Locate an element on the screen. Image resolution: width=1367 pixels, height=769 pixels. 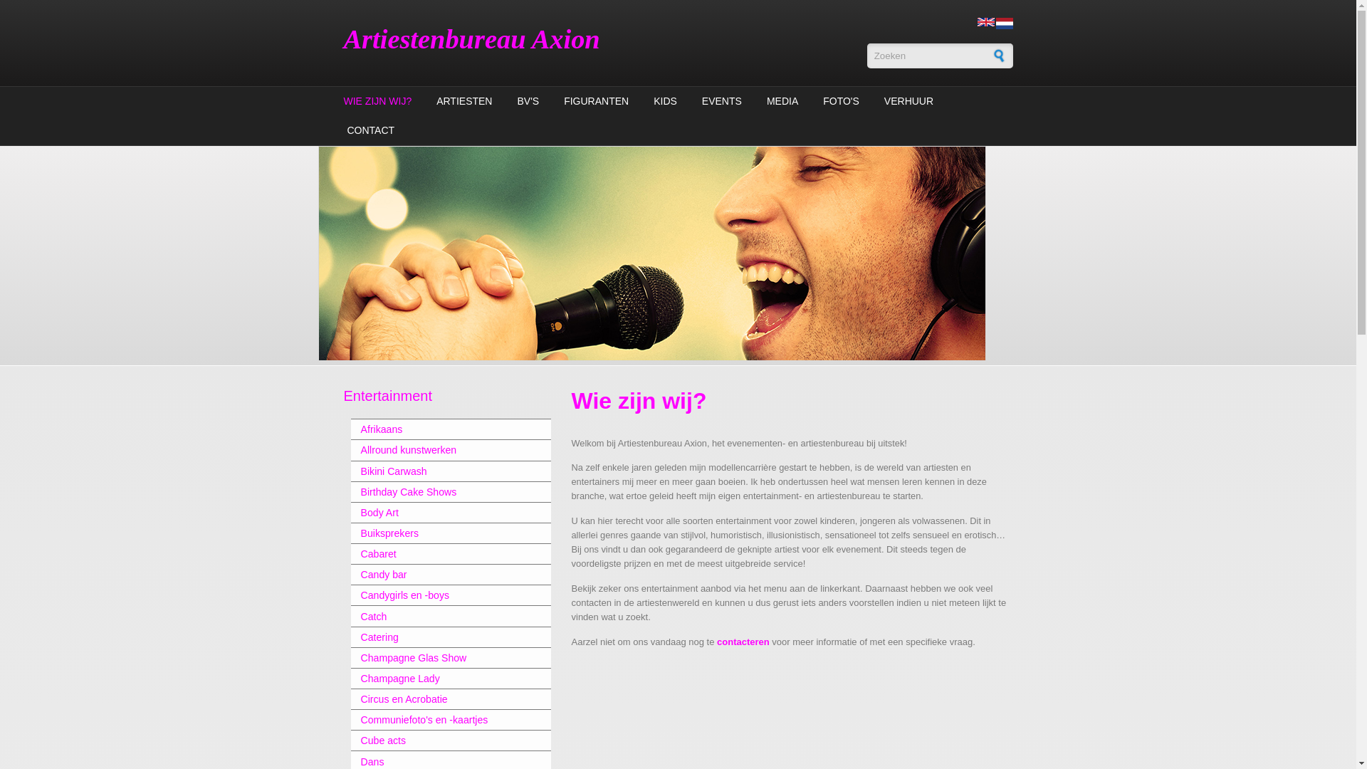
English is located at coordinates (985, 22).